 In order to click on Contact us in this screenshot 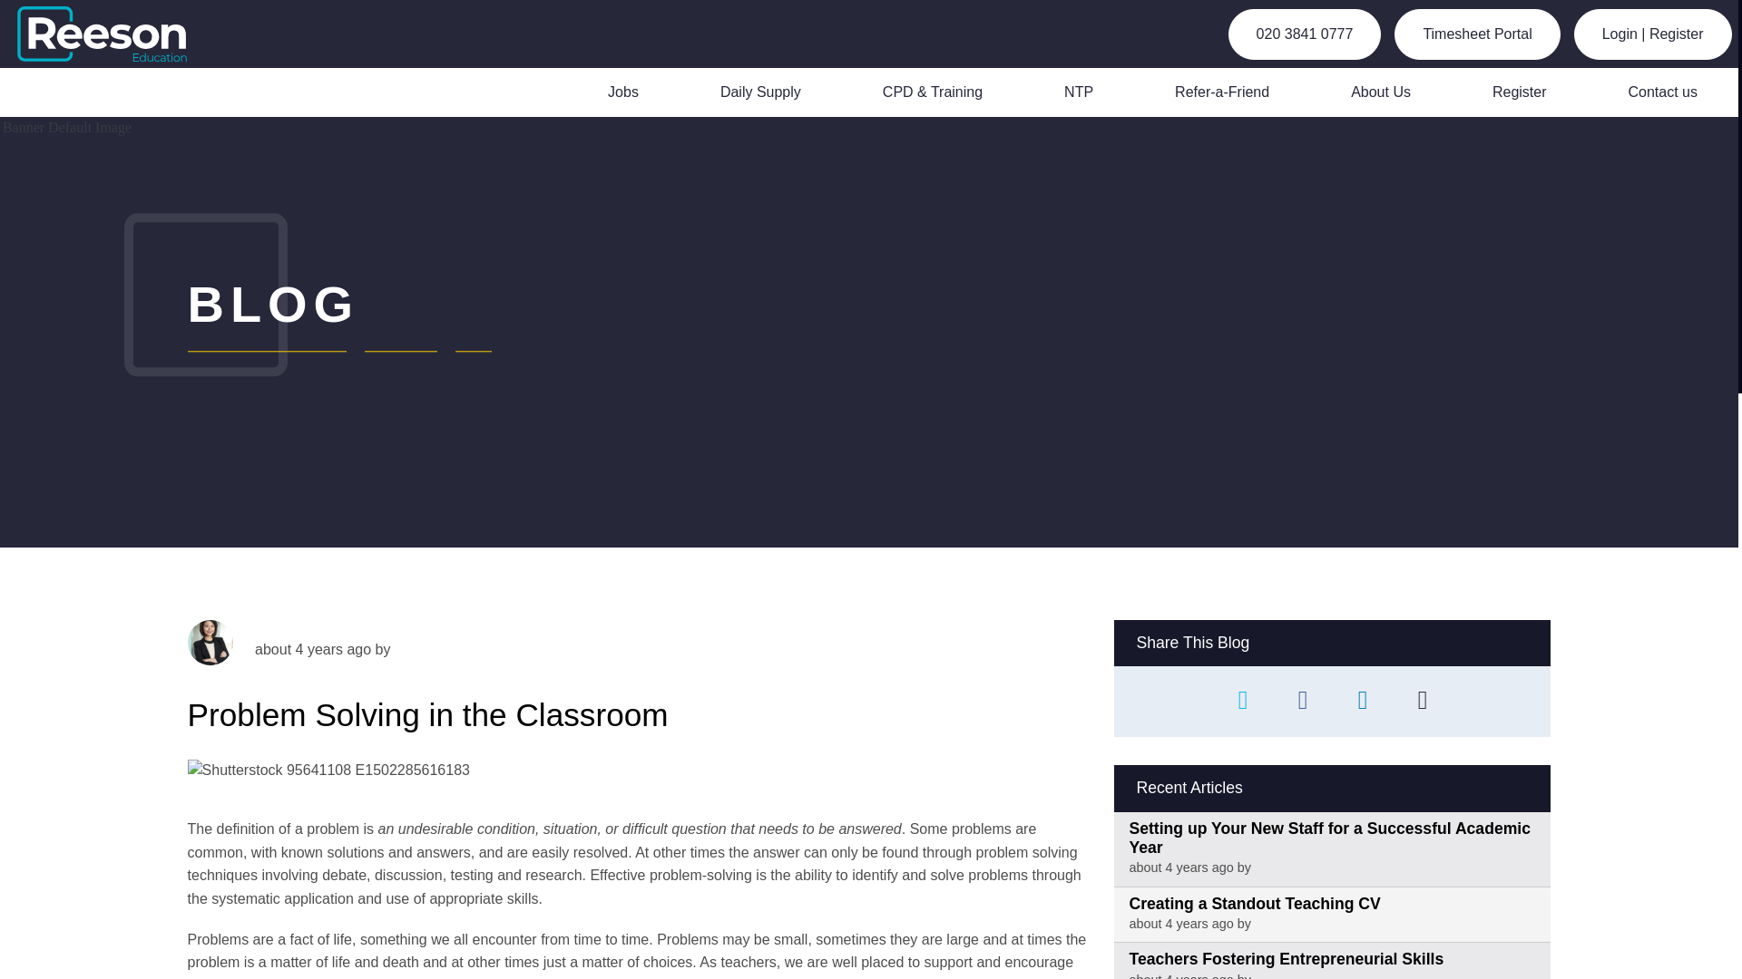, I will do `click(1662, 92)`.